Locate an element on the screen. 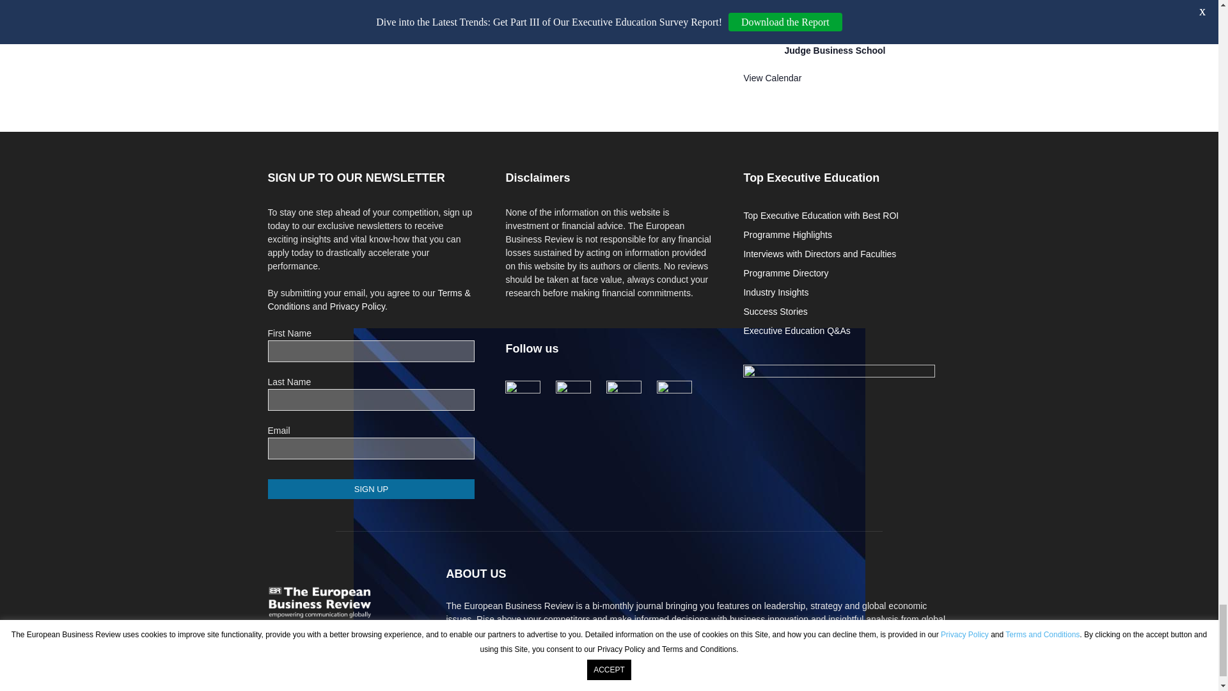 The width and height of the screenshot is (1228, 691). SIGN UP is located at coordinates (371, 489).